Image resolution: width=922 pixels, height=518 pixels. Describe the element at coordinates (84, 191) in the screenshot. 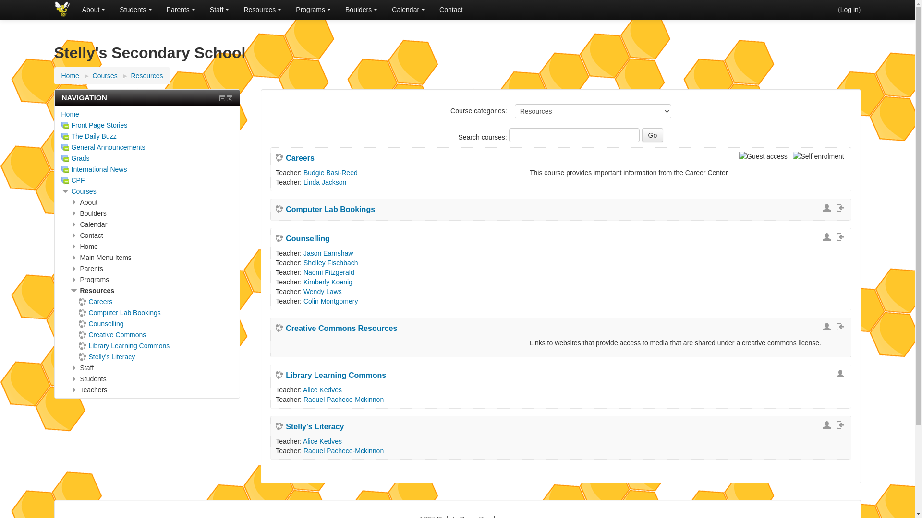

I see `Courses` at that location.